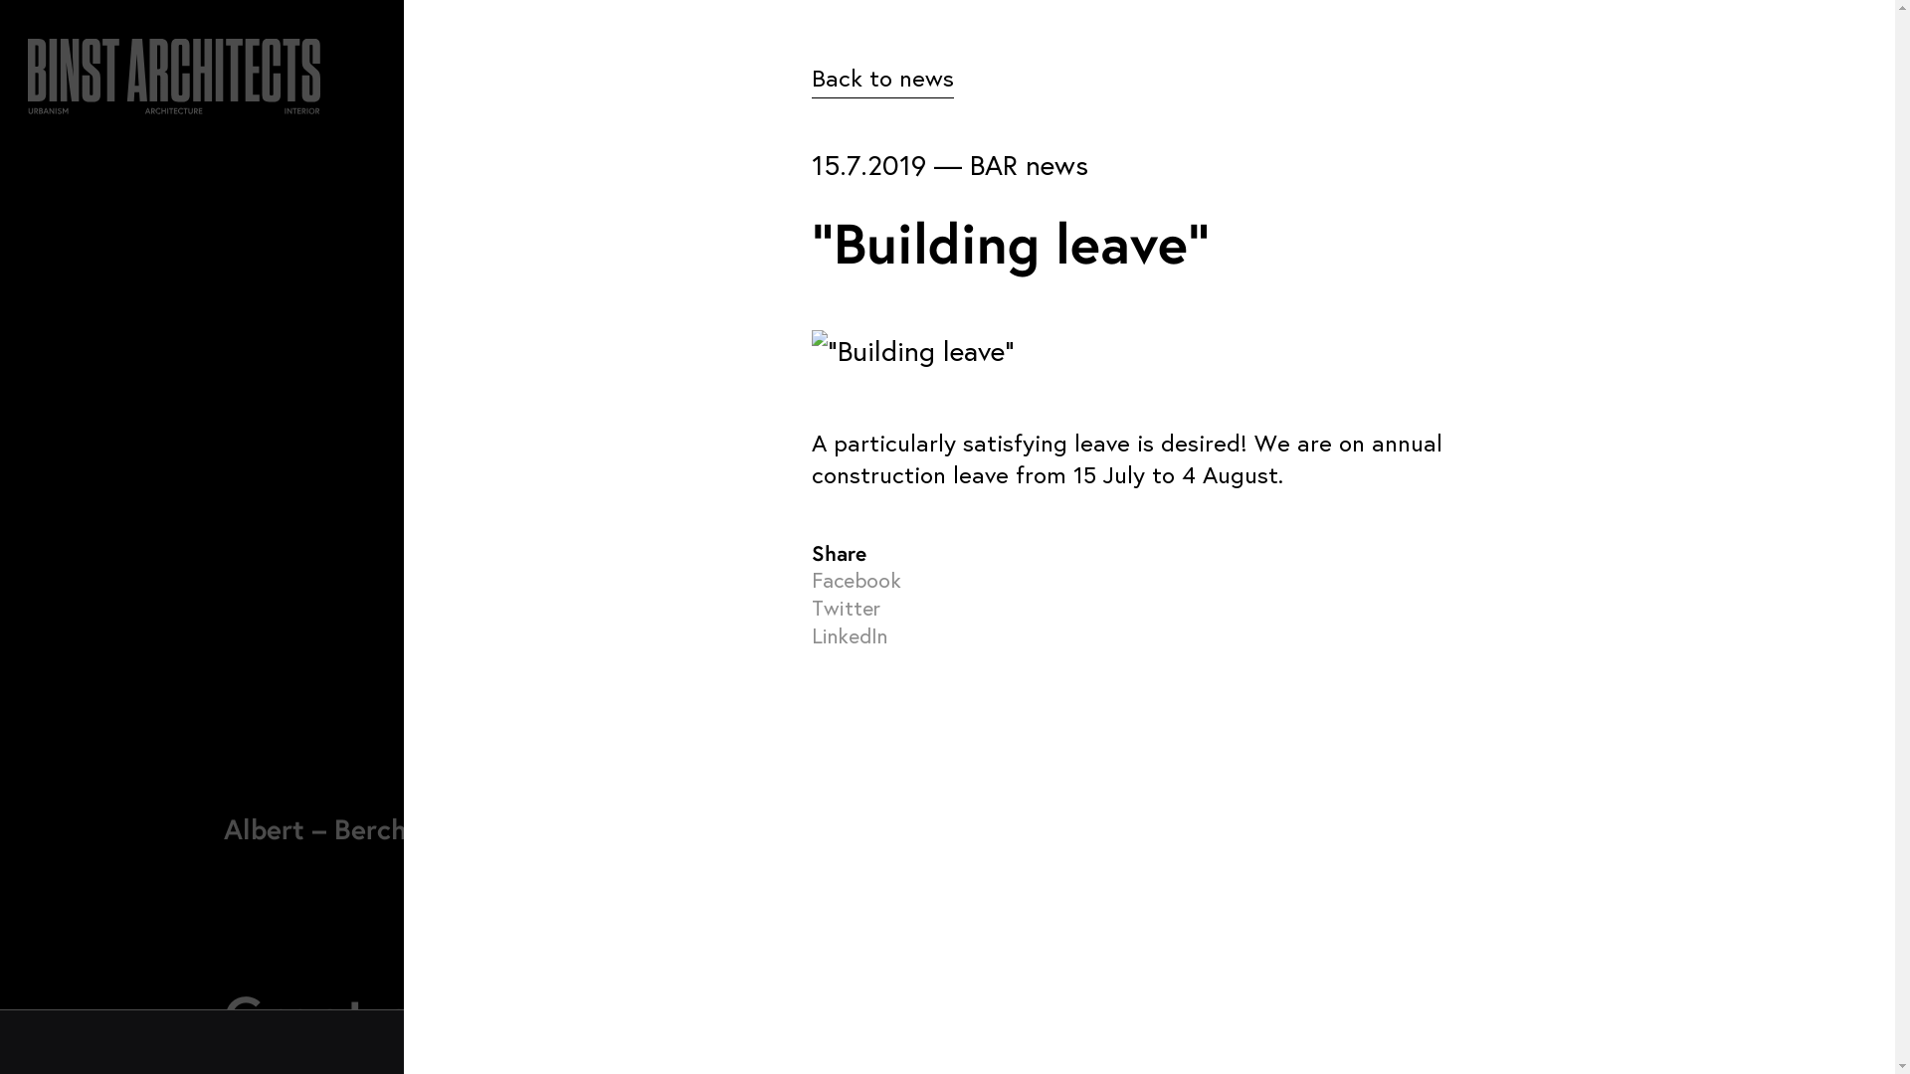 The width and height of the screenshot is (1910, 1074). What do you see at coordinates (846, 608) in the screenshot?
I see `Twitter` at bounding box center [846, 608].